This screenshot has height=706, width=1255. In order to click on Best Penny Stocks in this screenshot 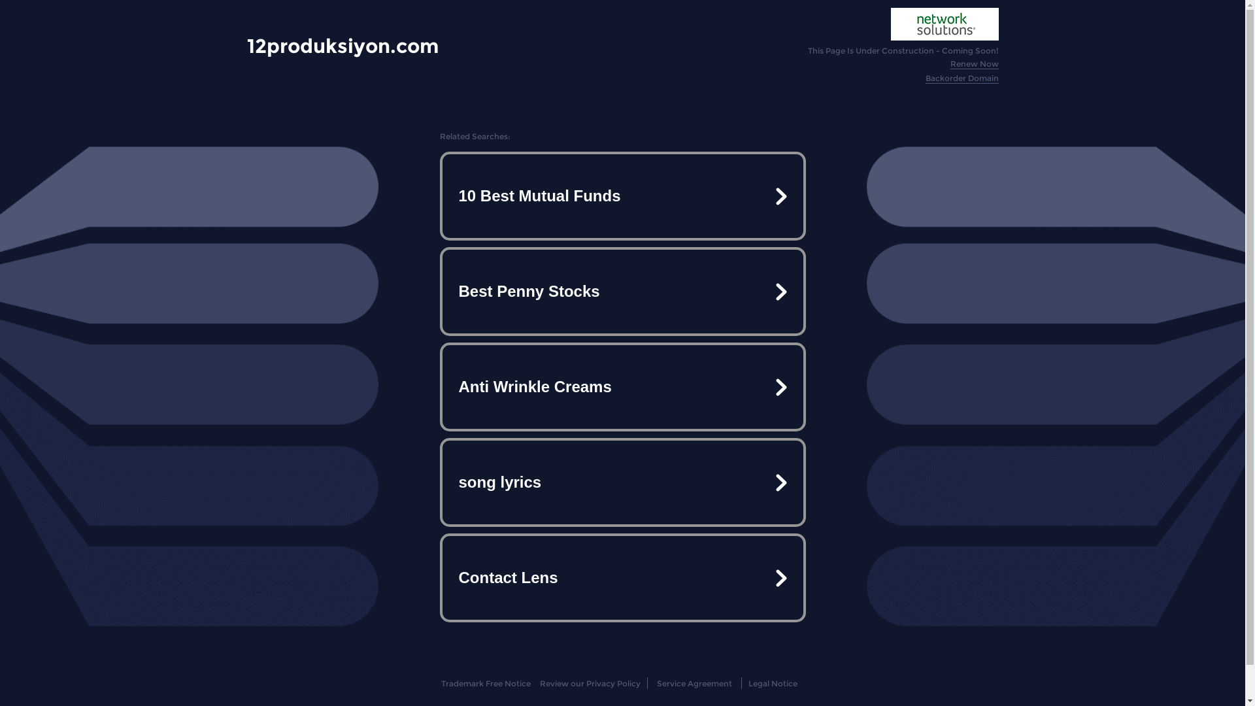, I will do `click(622, 292)`.